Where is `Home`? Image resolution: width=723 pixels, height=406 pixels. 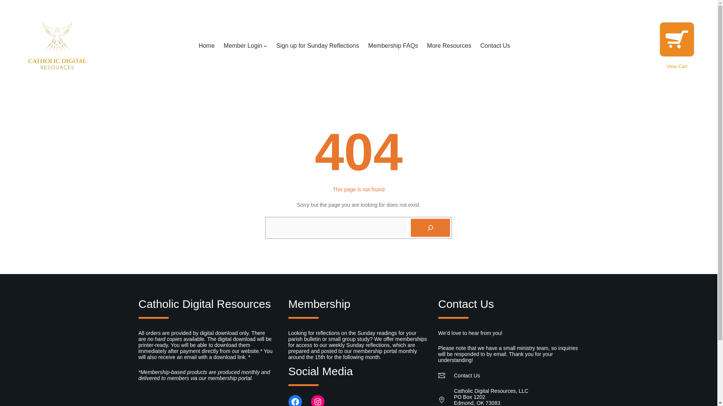 Home is located at coordinates (206, 46).